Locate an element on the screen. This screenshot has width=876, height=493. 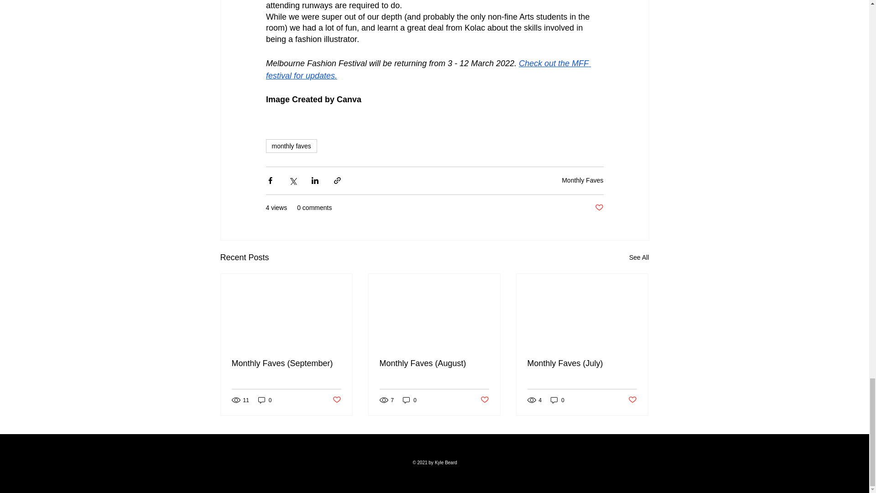
Monthly Faves is located at coordinates (582, 180).